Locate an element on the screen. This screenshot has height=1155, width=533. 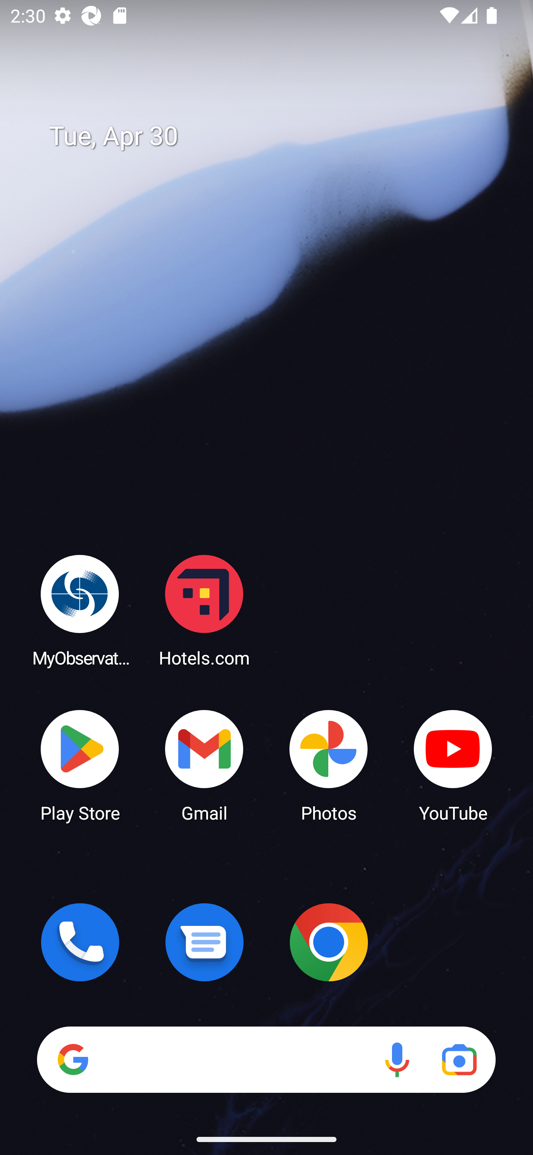
YouTube is located at coordinates (453, 765).